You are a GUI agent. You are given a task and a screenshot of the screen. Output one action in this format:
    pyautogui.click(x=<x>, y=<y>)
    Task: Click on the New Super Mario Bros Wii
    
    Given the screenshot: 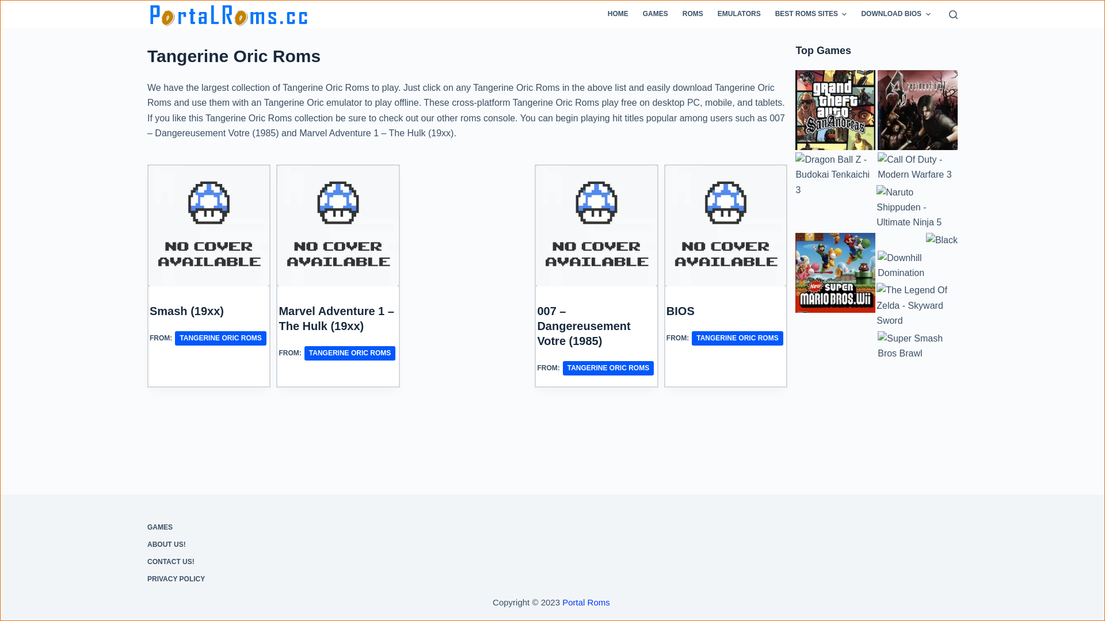 What is the action you would take?
    pyautogui.click(x=836, y=273)
    